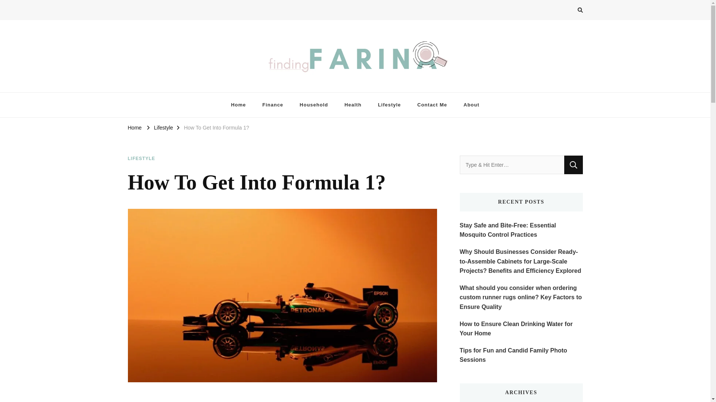  Describe the element at coordinates (141, 159) in the screenshot. I see `LIFESTYLE` at that location.